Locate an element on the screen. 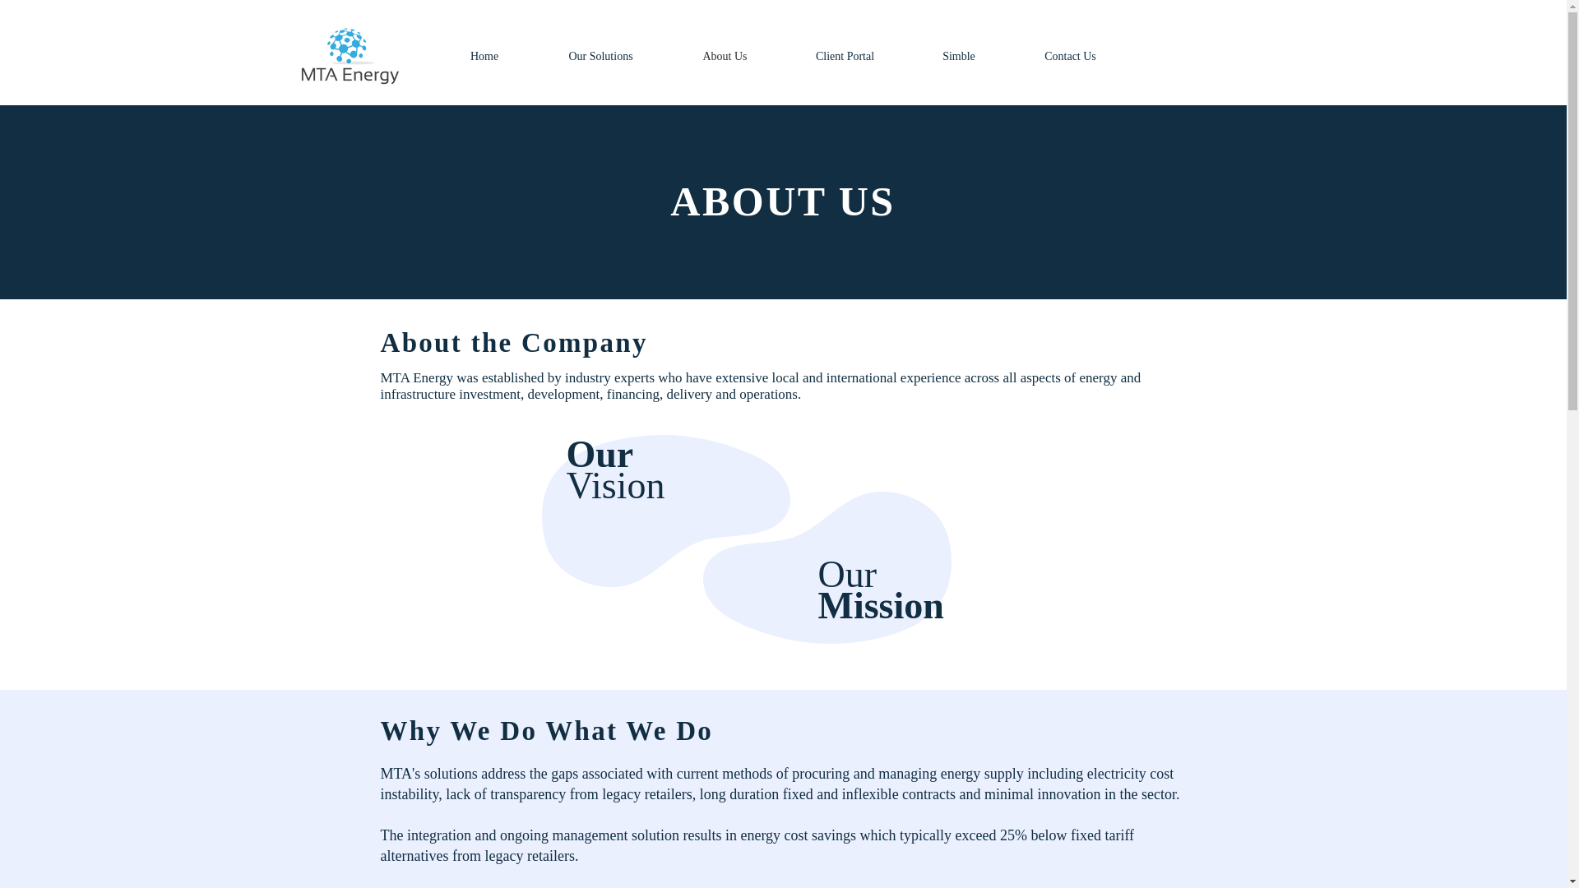  About Us is located at coordinates (725, 56).